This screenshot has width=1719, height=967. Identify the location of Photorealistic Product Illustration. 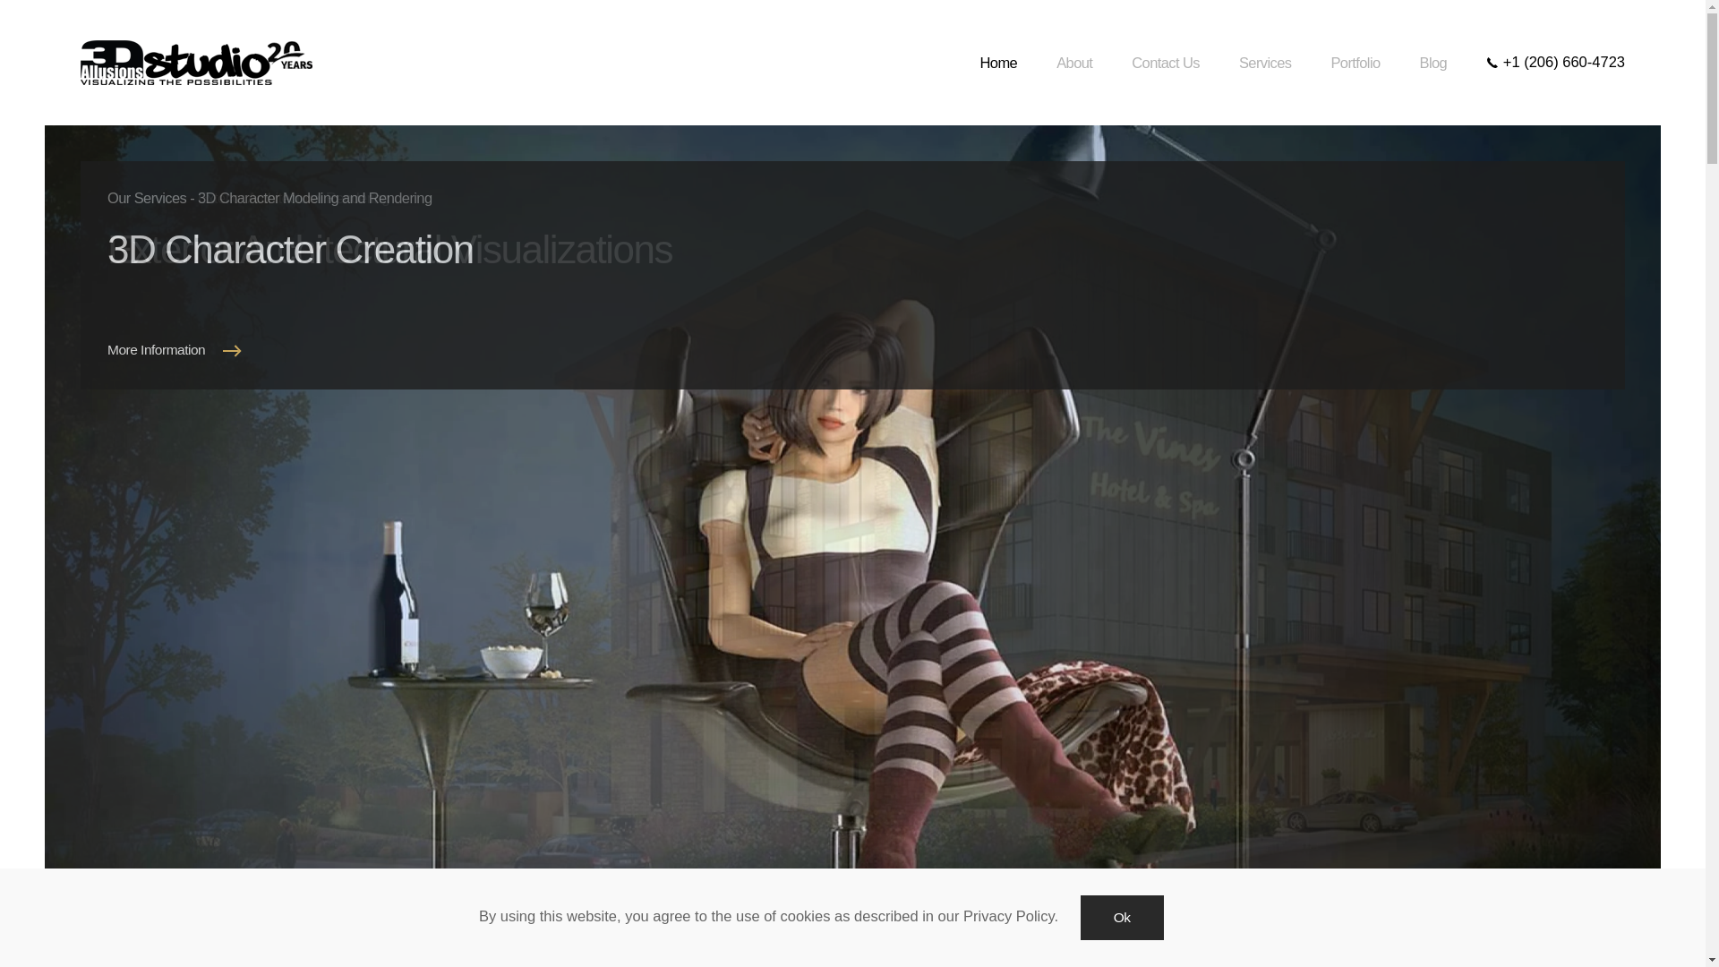
(807, 938).